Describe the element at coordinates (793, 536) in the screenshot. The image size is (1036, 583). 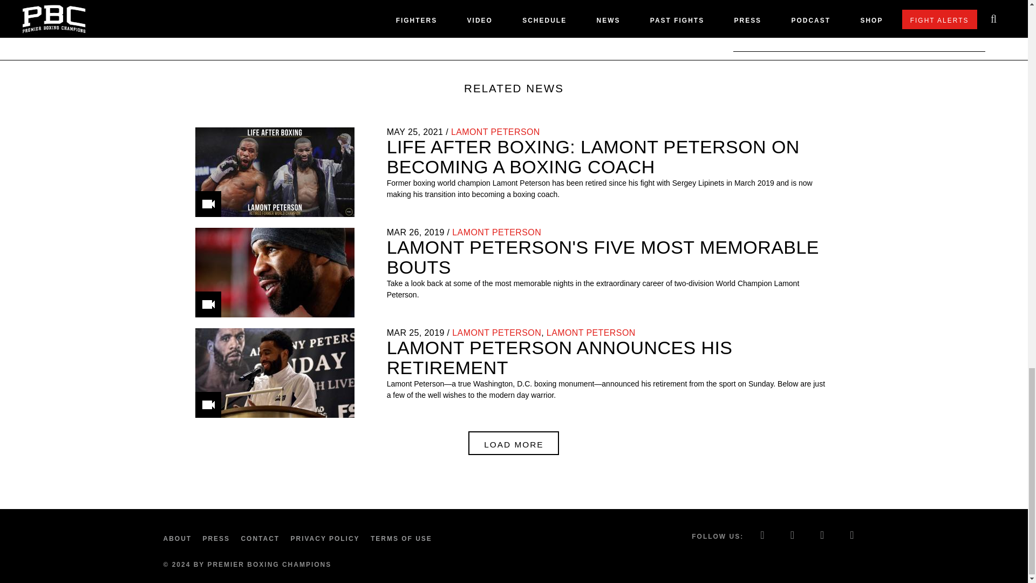
I see `Twitter` at that location.